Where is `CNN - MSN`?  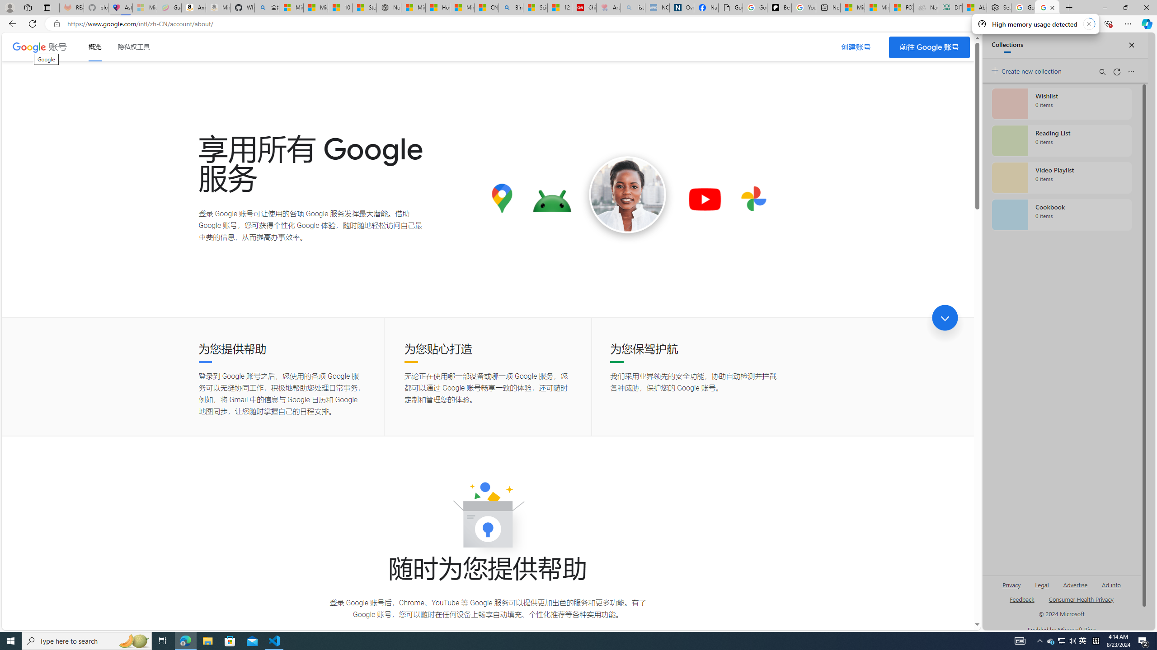
CNN - MSN is located at coordinates (486, 8).